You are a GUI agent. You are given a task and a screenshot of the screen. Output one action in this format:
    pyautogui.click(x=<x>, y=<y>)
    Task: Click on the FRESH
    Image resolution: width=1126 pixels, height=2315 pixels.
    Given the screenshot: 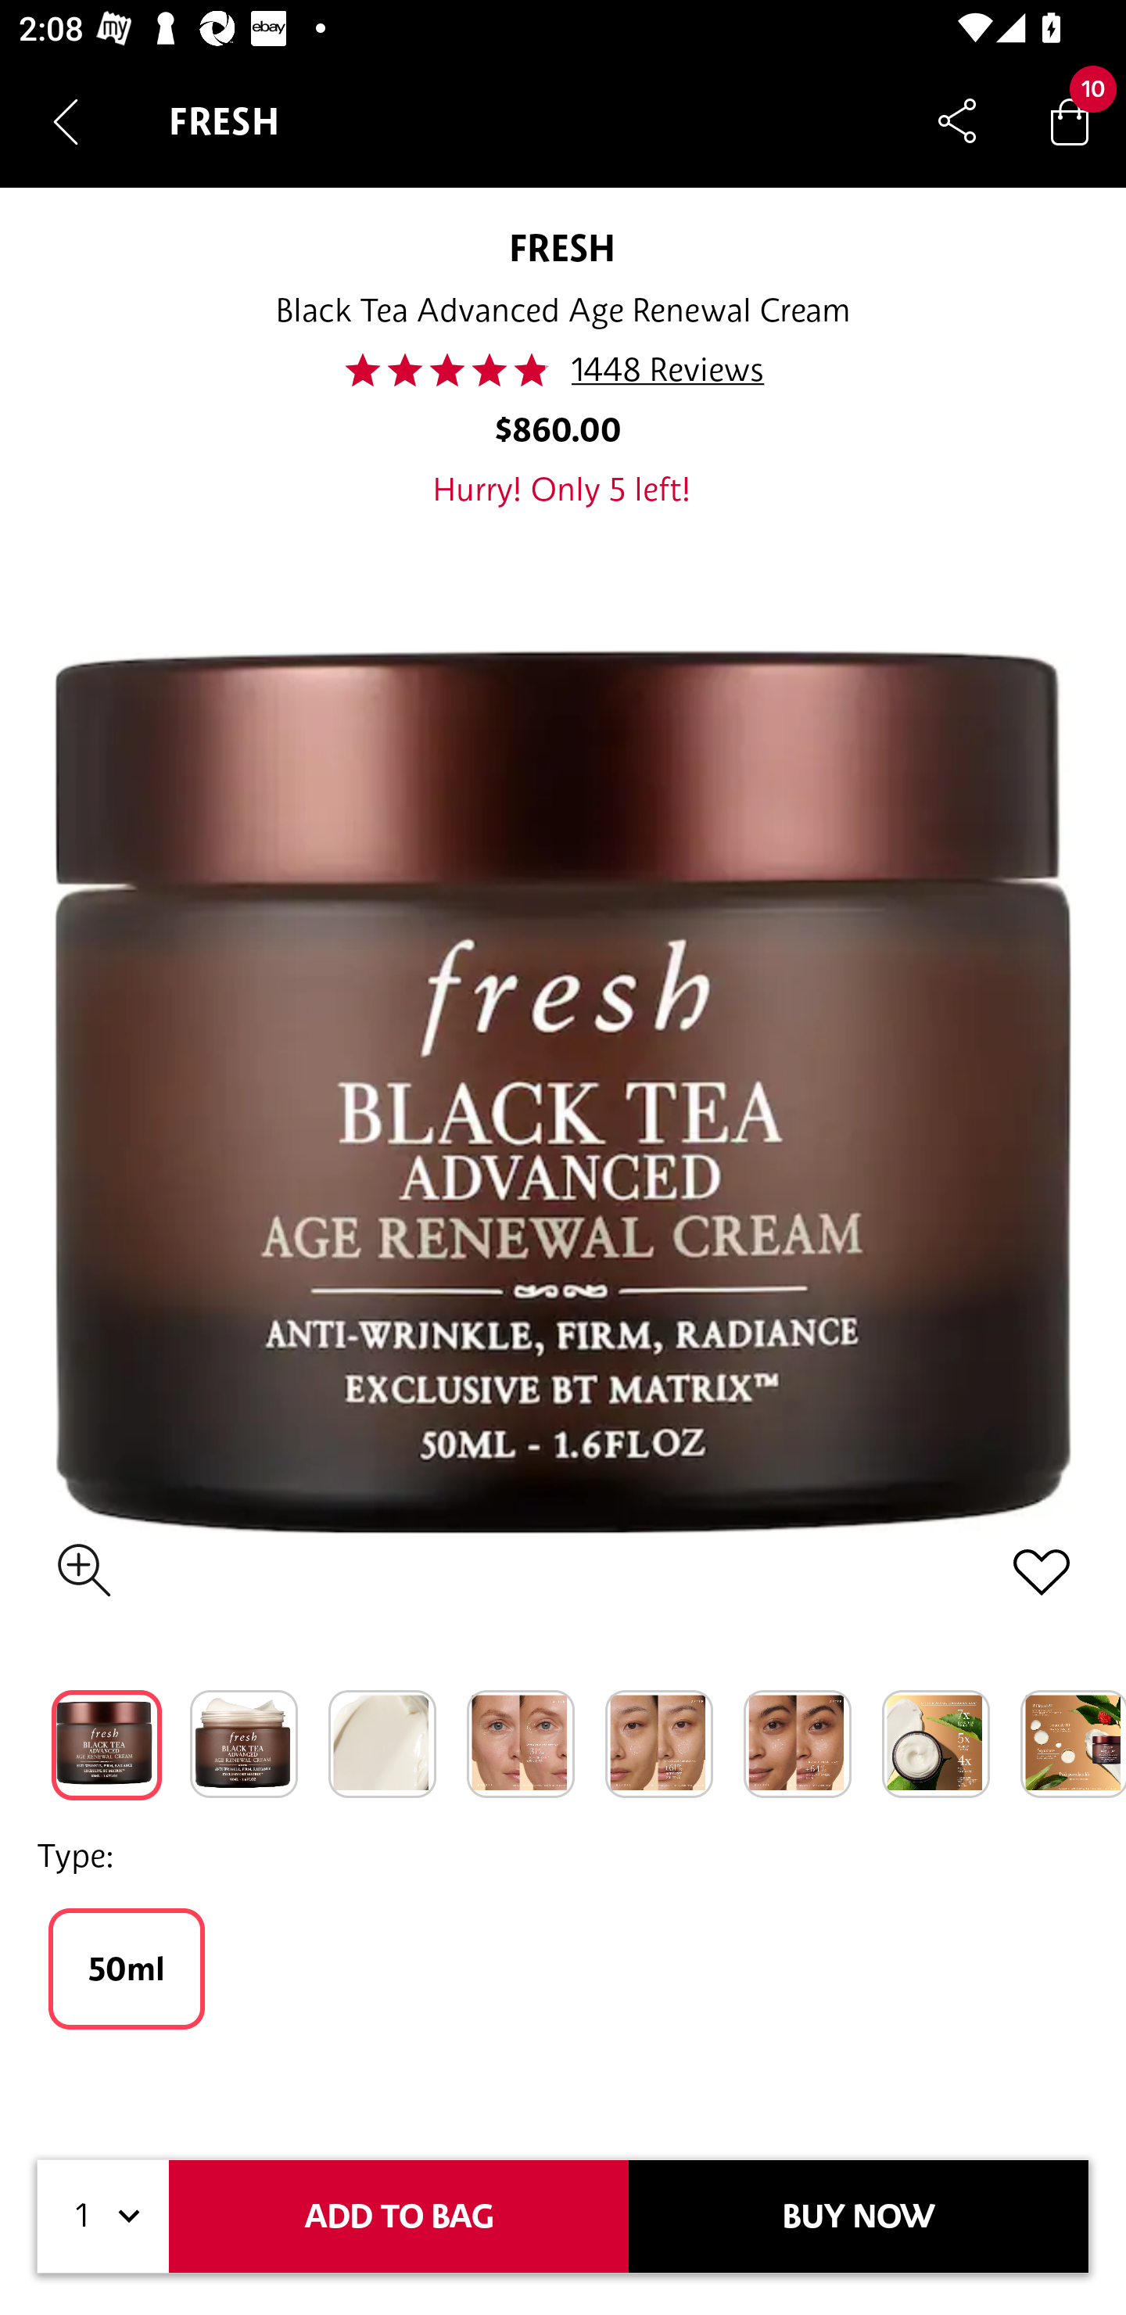 What is the action you would take?
    pyautogui.click(x=563, y=247)
    